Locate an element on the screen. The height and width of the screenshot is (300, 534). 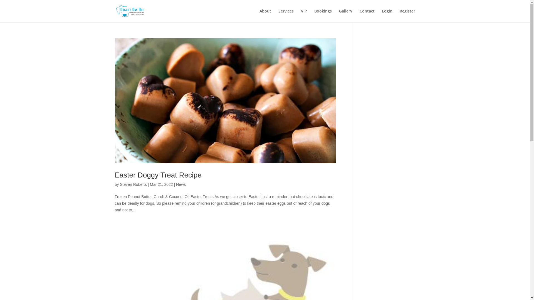
VIP is located at coordinates (304, 16).